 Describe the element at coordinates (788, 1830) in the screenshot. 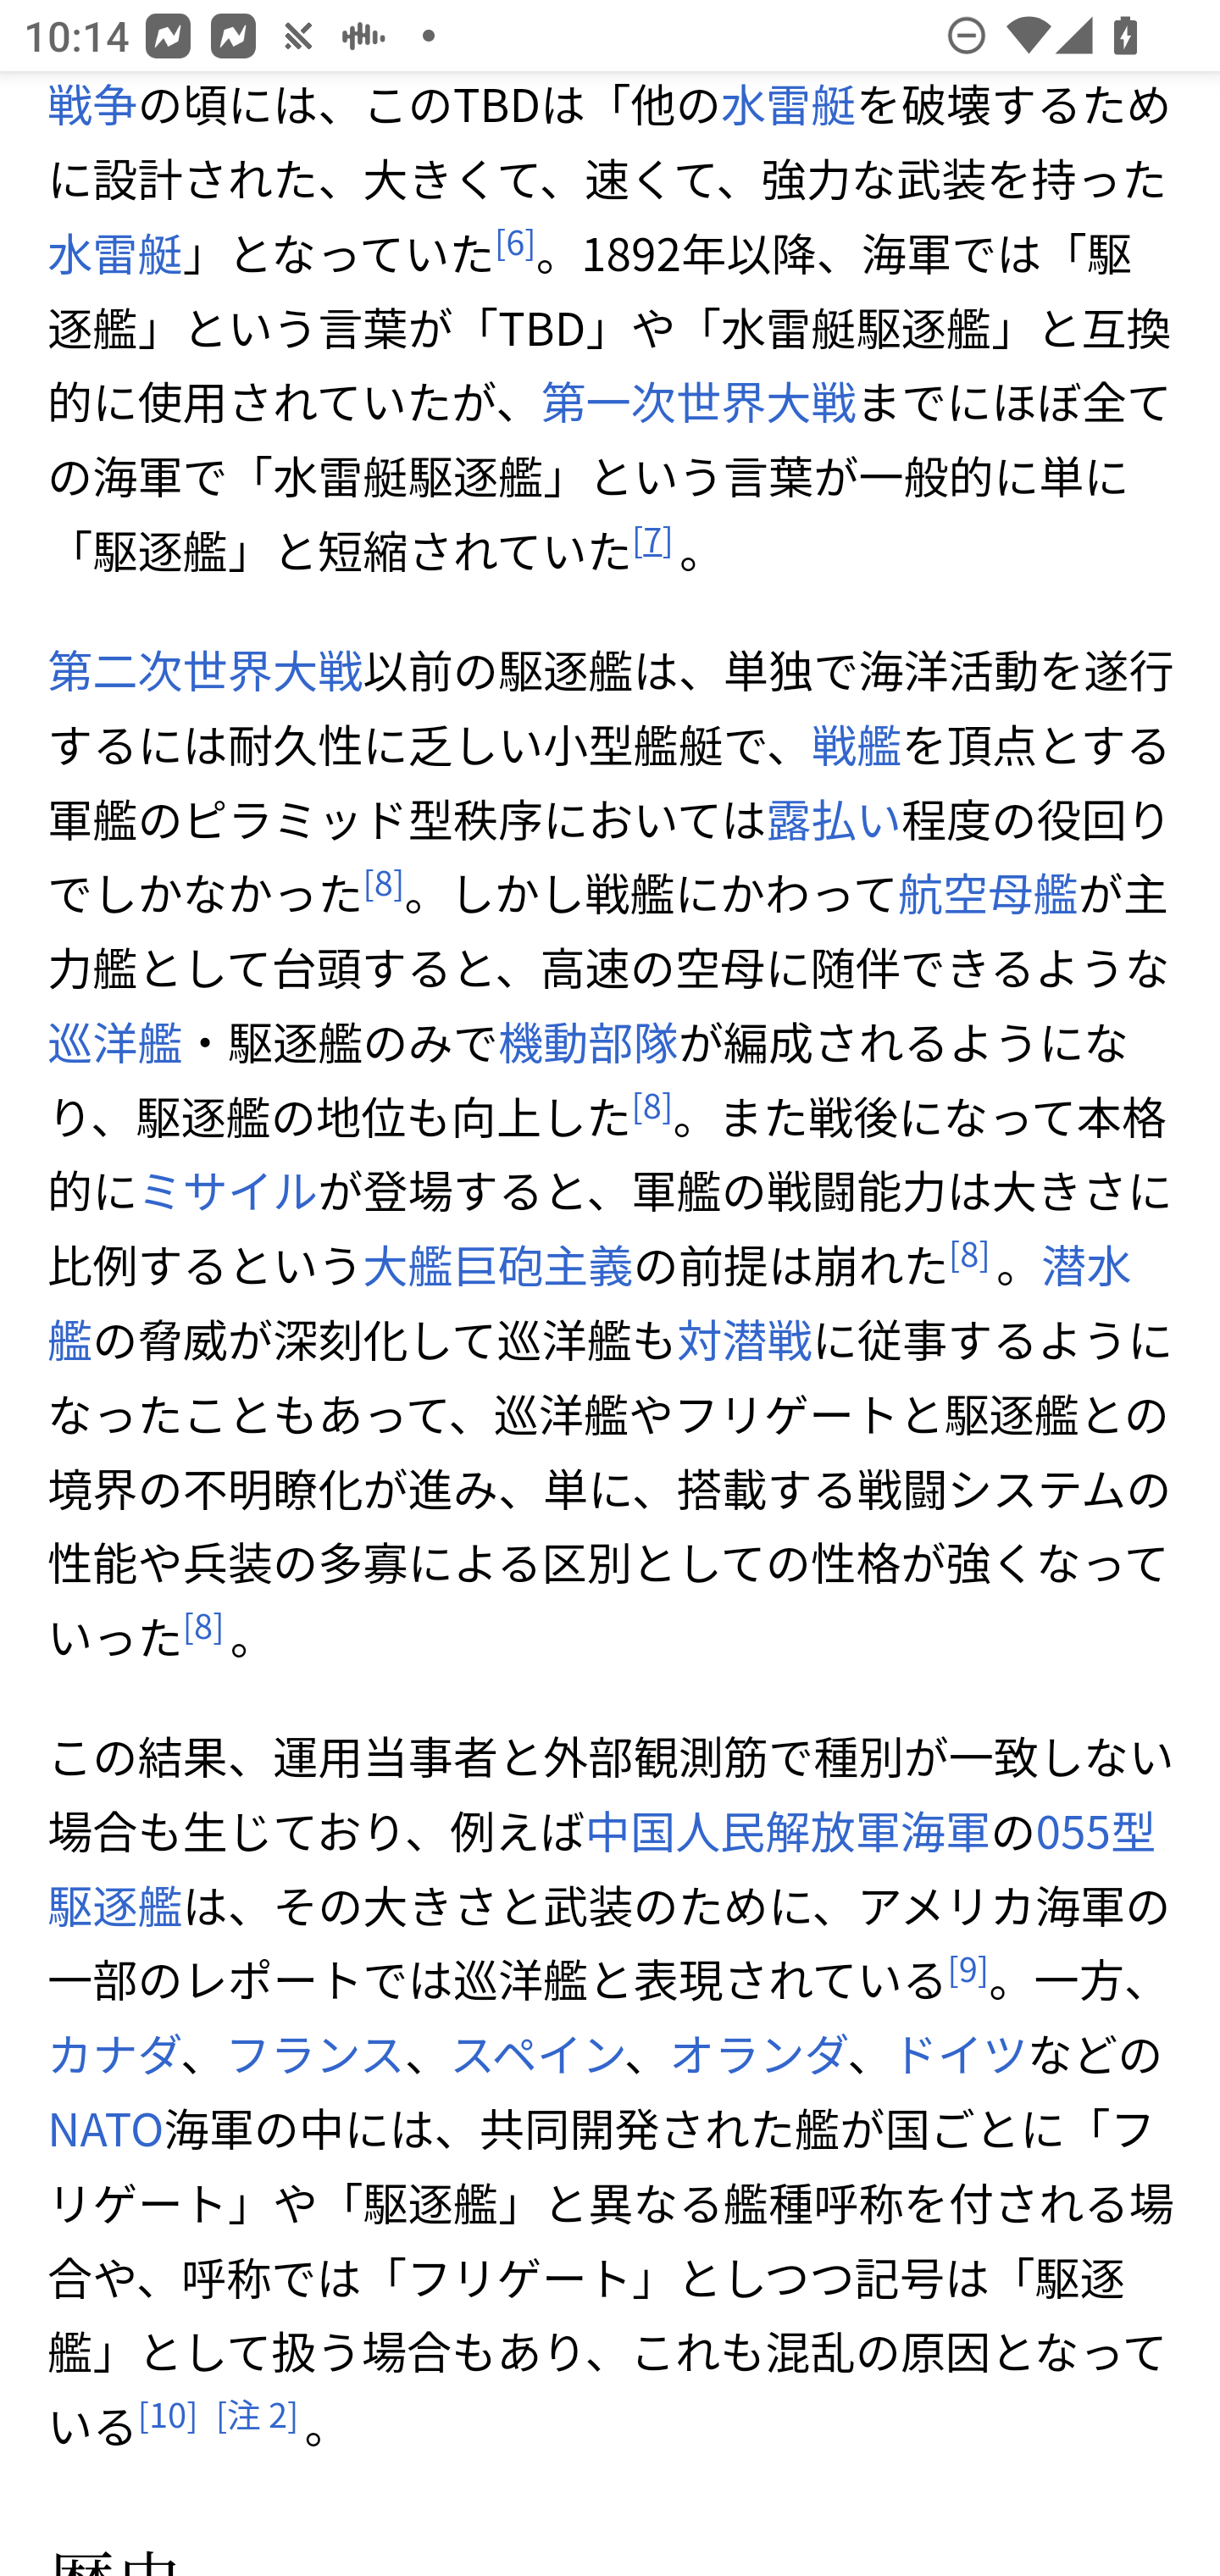

I see `中国人民解放軍海軍` at that location.